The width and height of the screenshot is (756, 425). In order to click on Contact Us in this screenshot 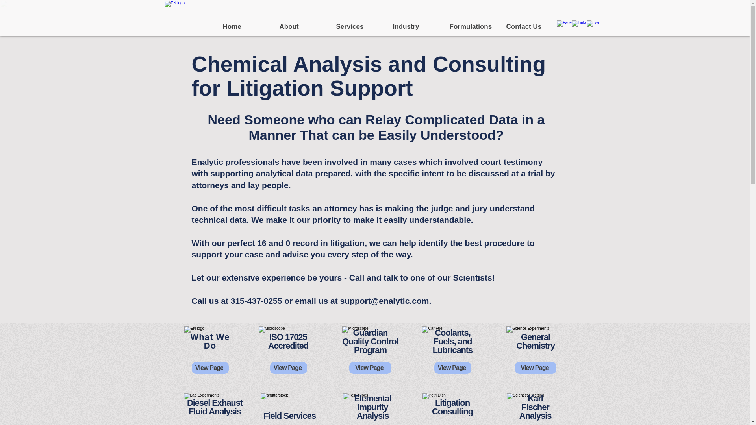, I will do `click(528, 26)`.